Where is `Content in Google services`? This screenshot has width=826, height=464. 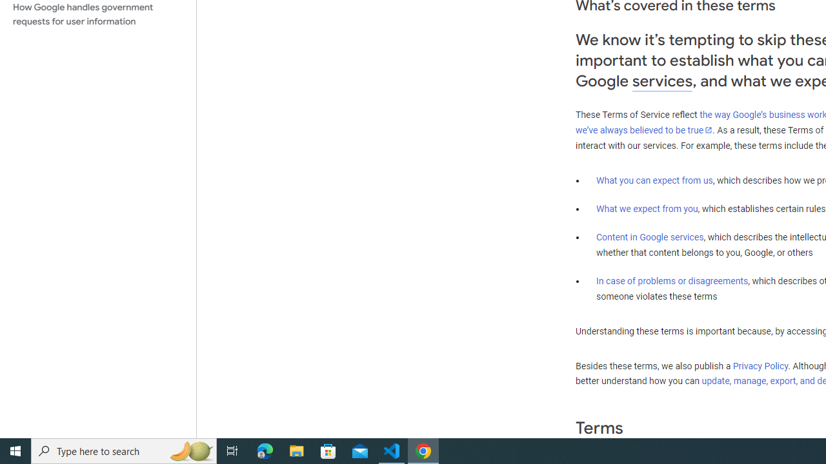
Content in Google services is located at coordinates (650, 237).